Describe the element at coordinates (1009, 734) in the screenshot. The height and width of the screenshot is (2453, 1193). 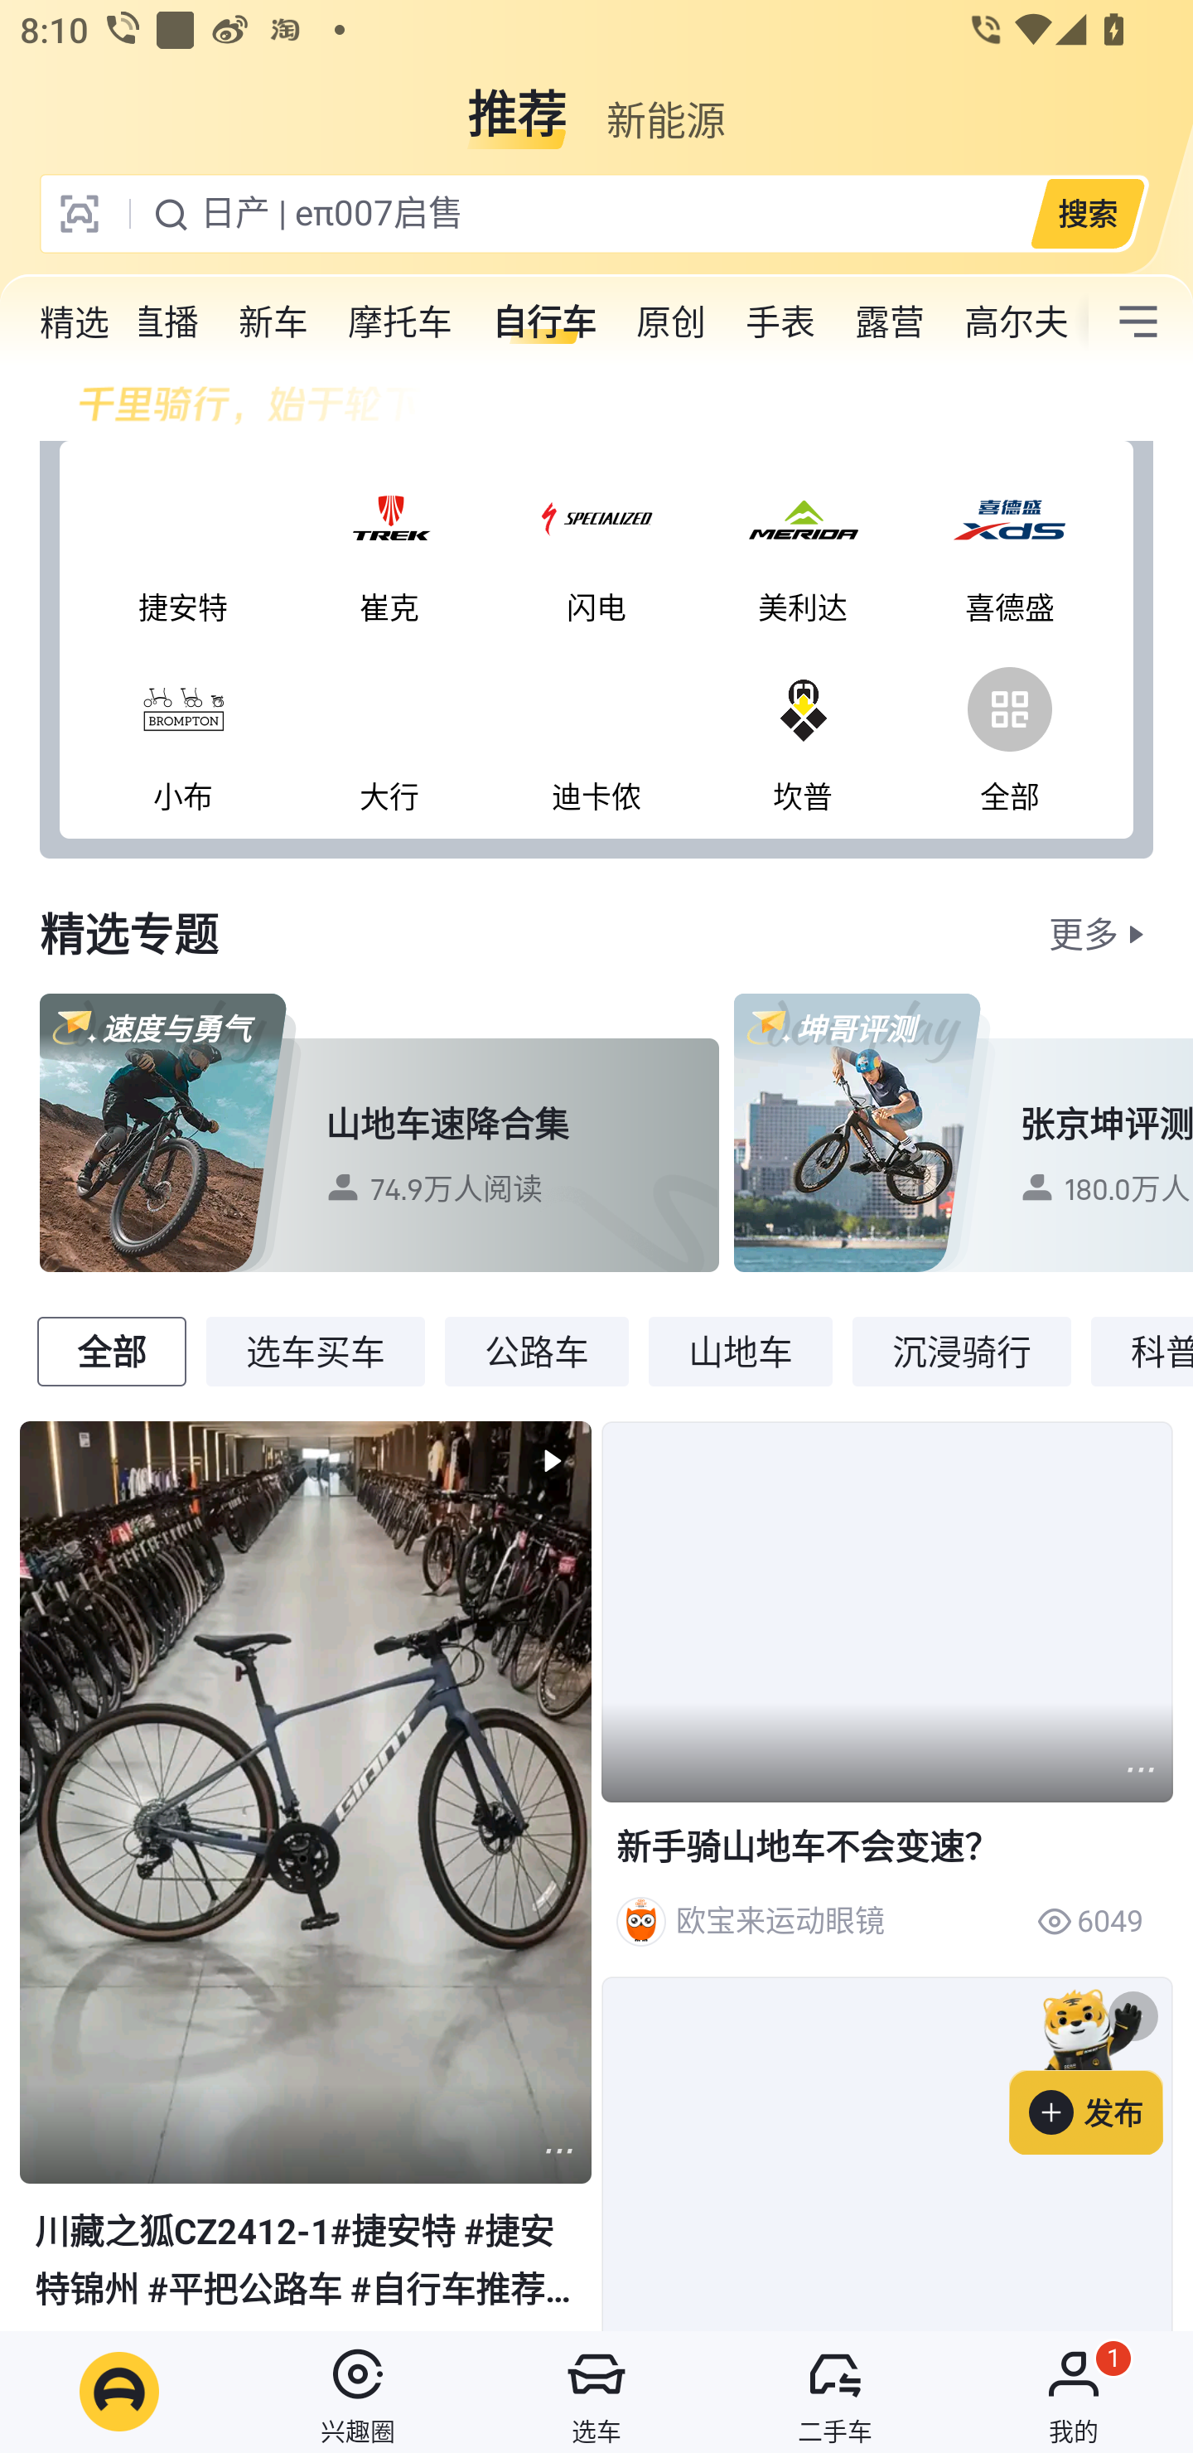
I see `全部` at that location.